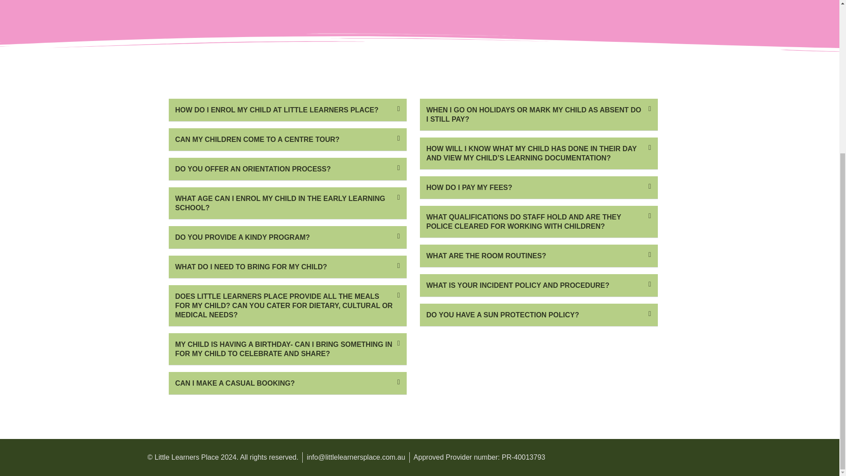 The image size is (846, 476). Describe the element at coordinates (251, 266) in the screenshot. I see `WHAT DO I NEED TO BRING FOR MY CHILD?` at that location.